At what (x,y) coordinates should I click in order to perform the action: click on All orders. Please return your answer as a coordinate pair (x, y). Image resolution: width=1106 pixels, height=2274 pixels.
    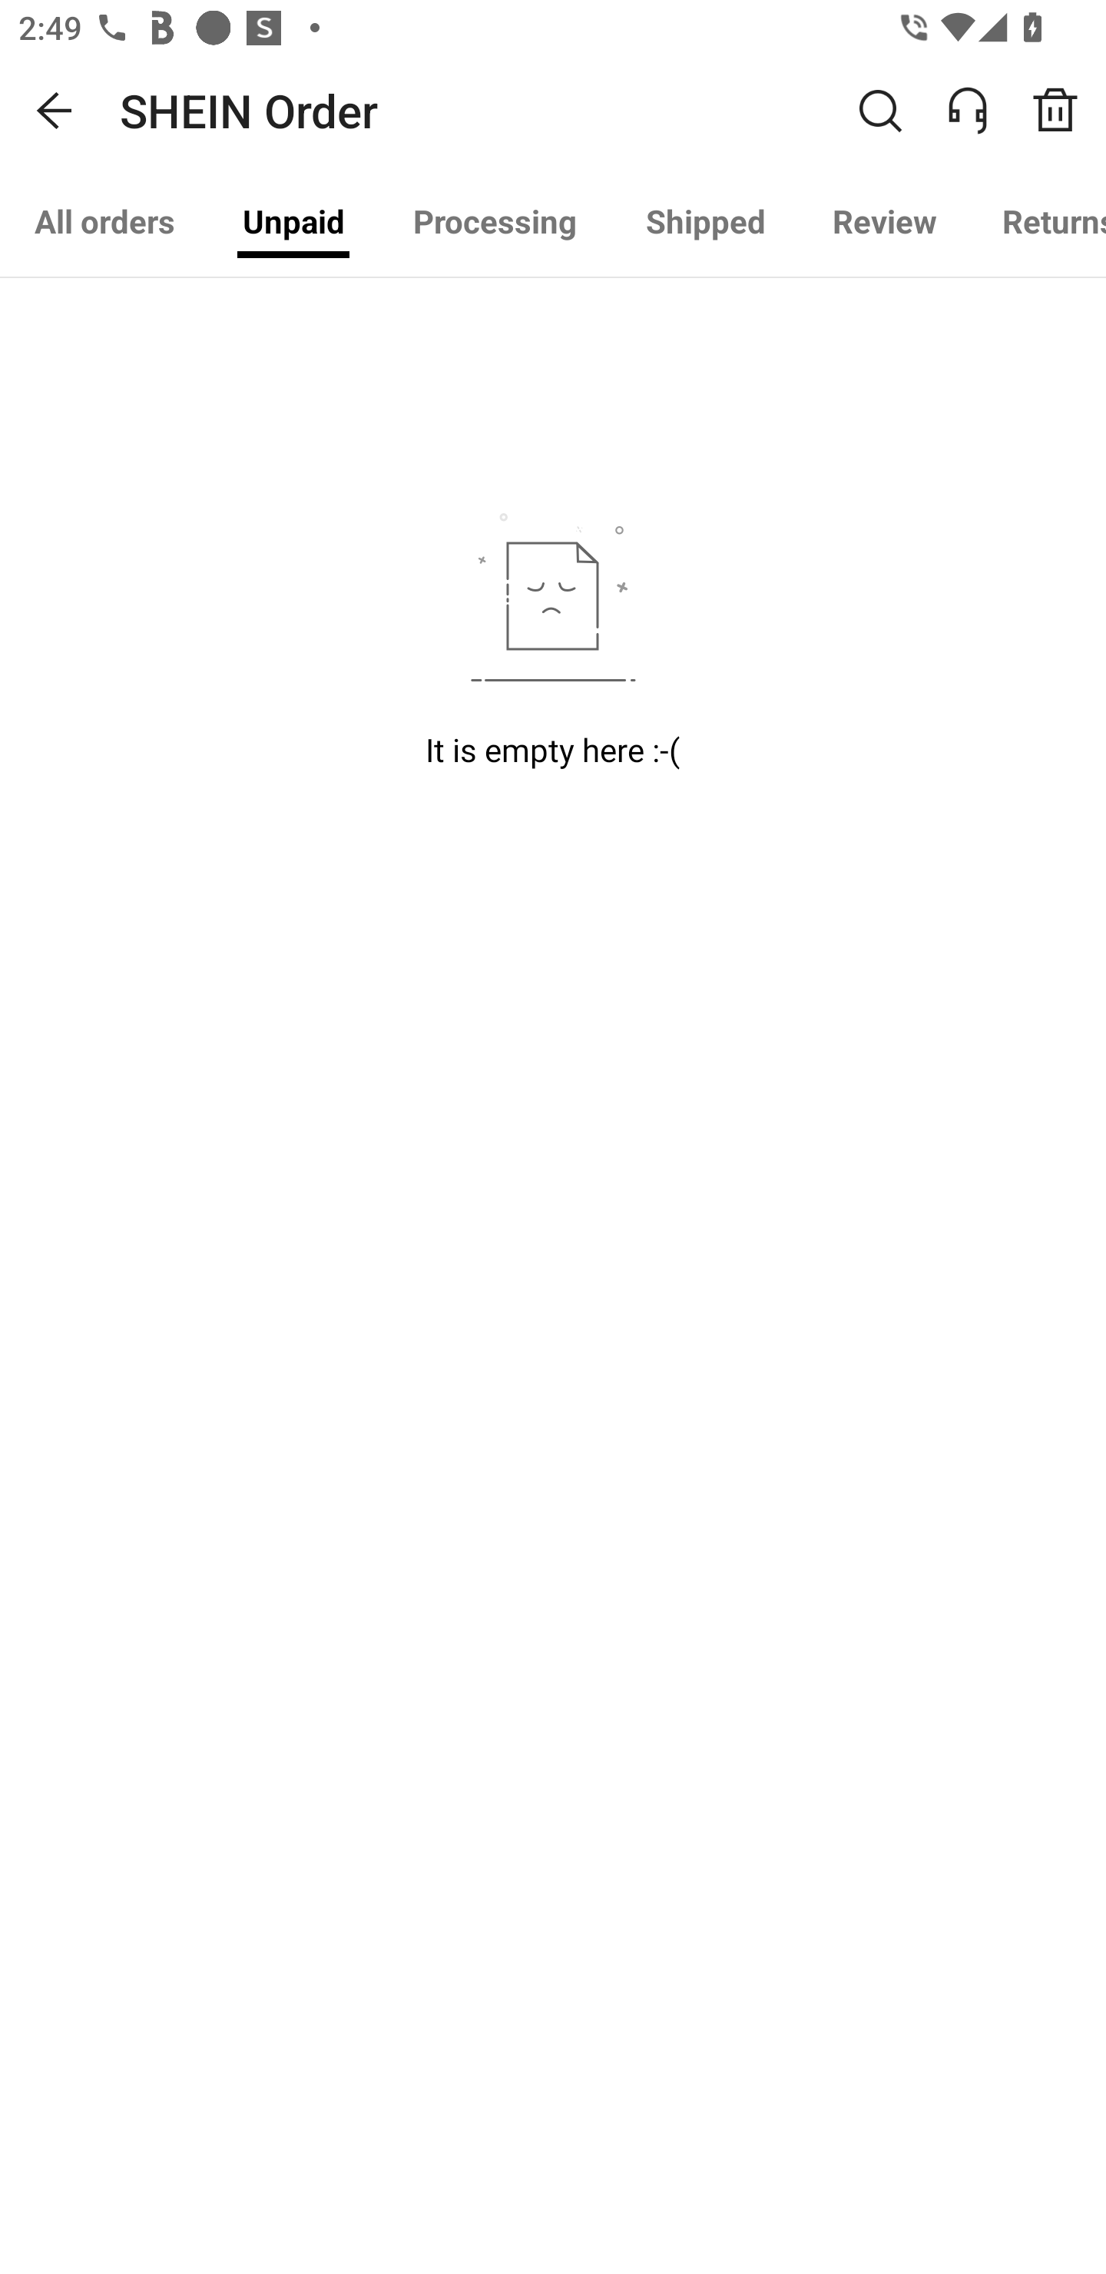
    Looking at the image, I should click on (104, 221).